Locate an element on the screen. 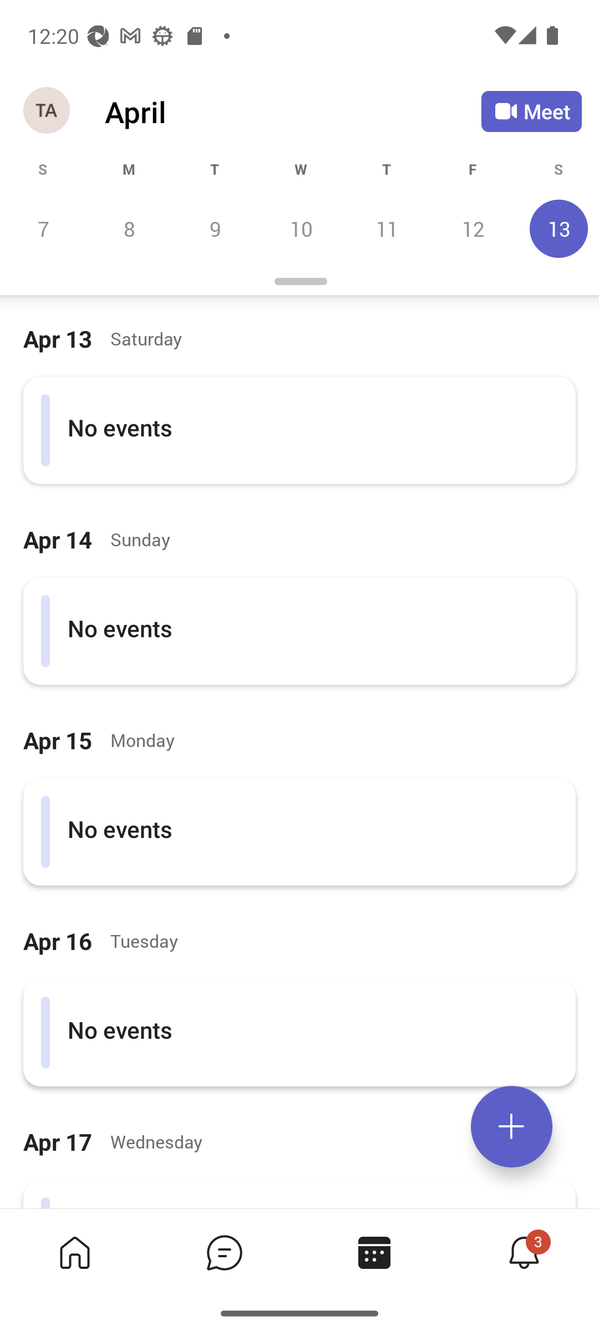  Expand meetings menu is located at coordinates (511, 1126).